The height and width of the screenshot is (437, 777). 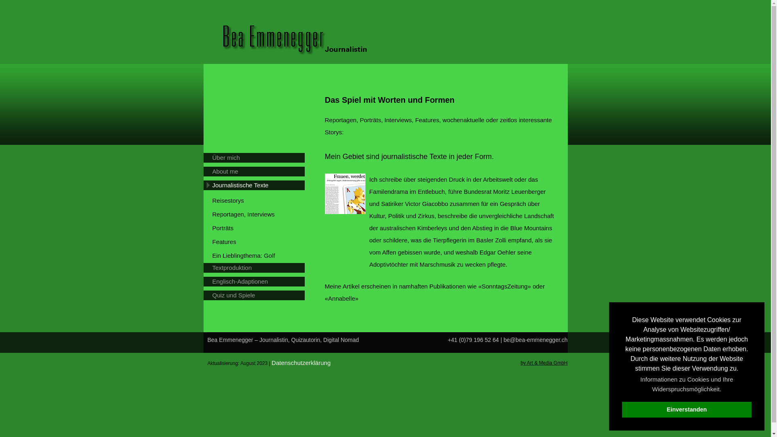 I want to click on Reisestorys, so click(x=258, y=201).